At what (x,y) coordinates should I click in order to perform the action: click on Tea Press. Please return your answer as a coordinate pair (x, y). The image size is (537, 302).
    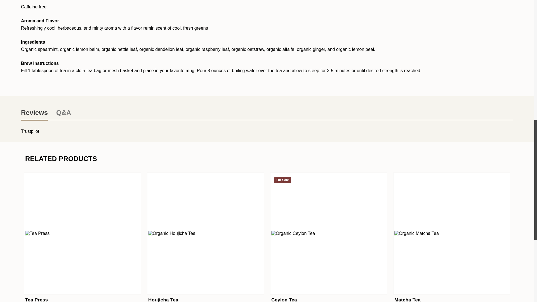
    Looking at the image, I should click on (82, 233).